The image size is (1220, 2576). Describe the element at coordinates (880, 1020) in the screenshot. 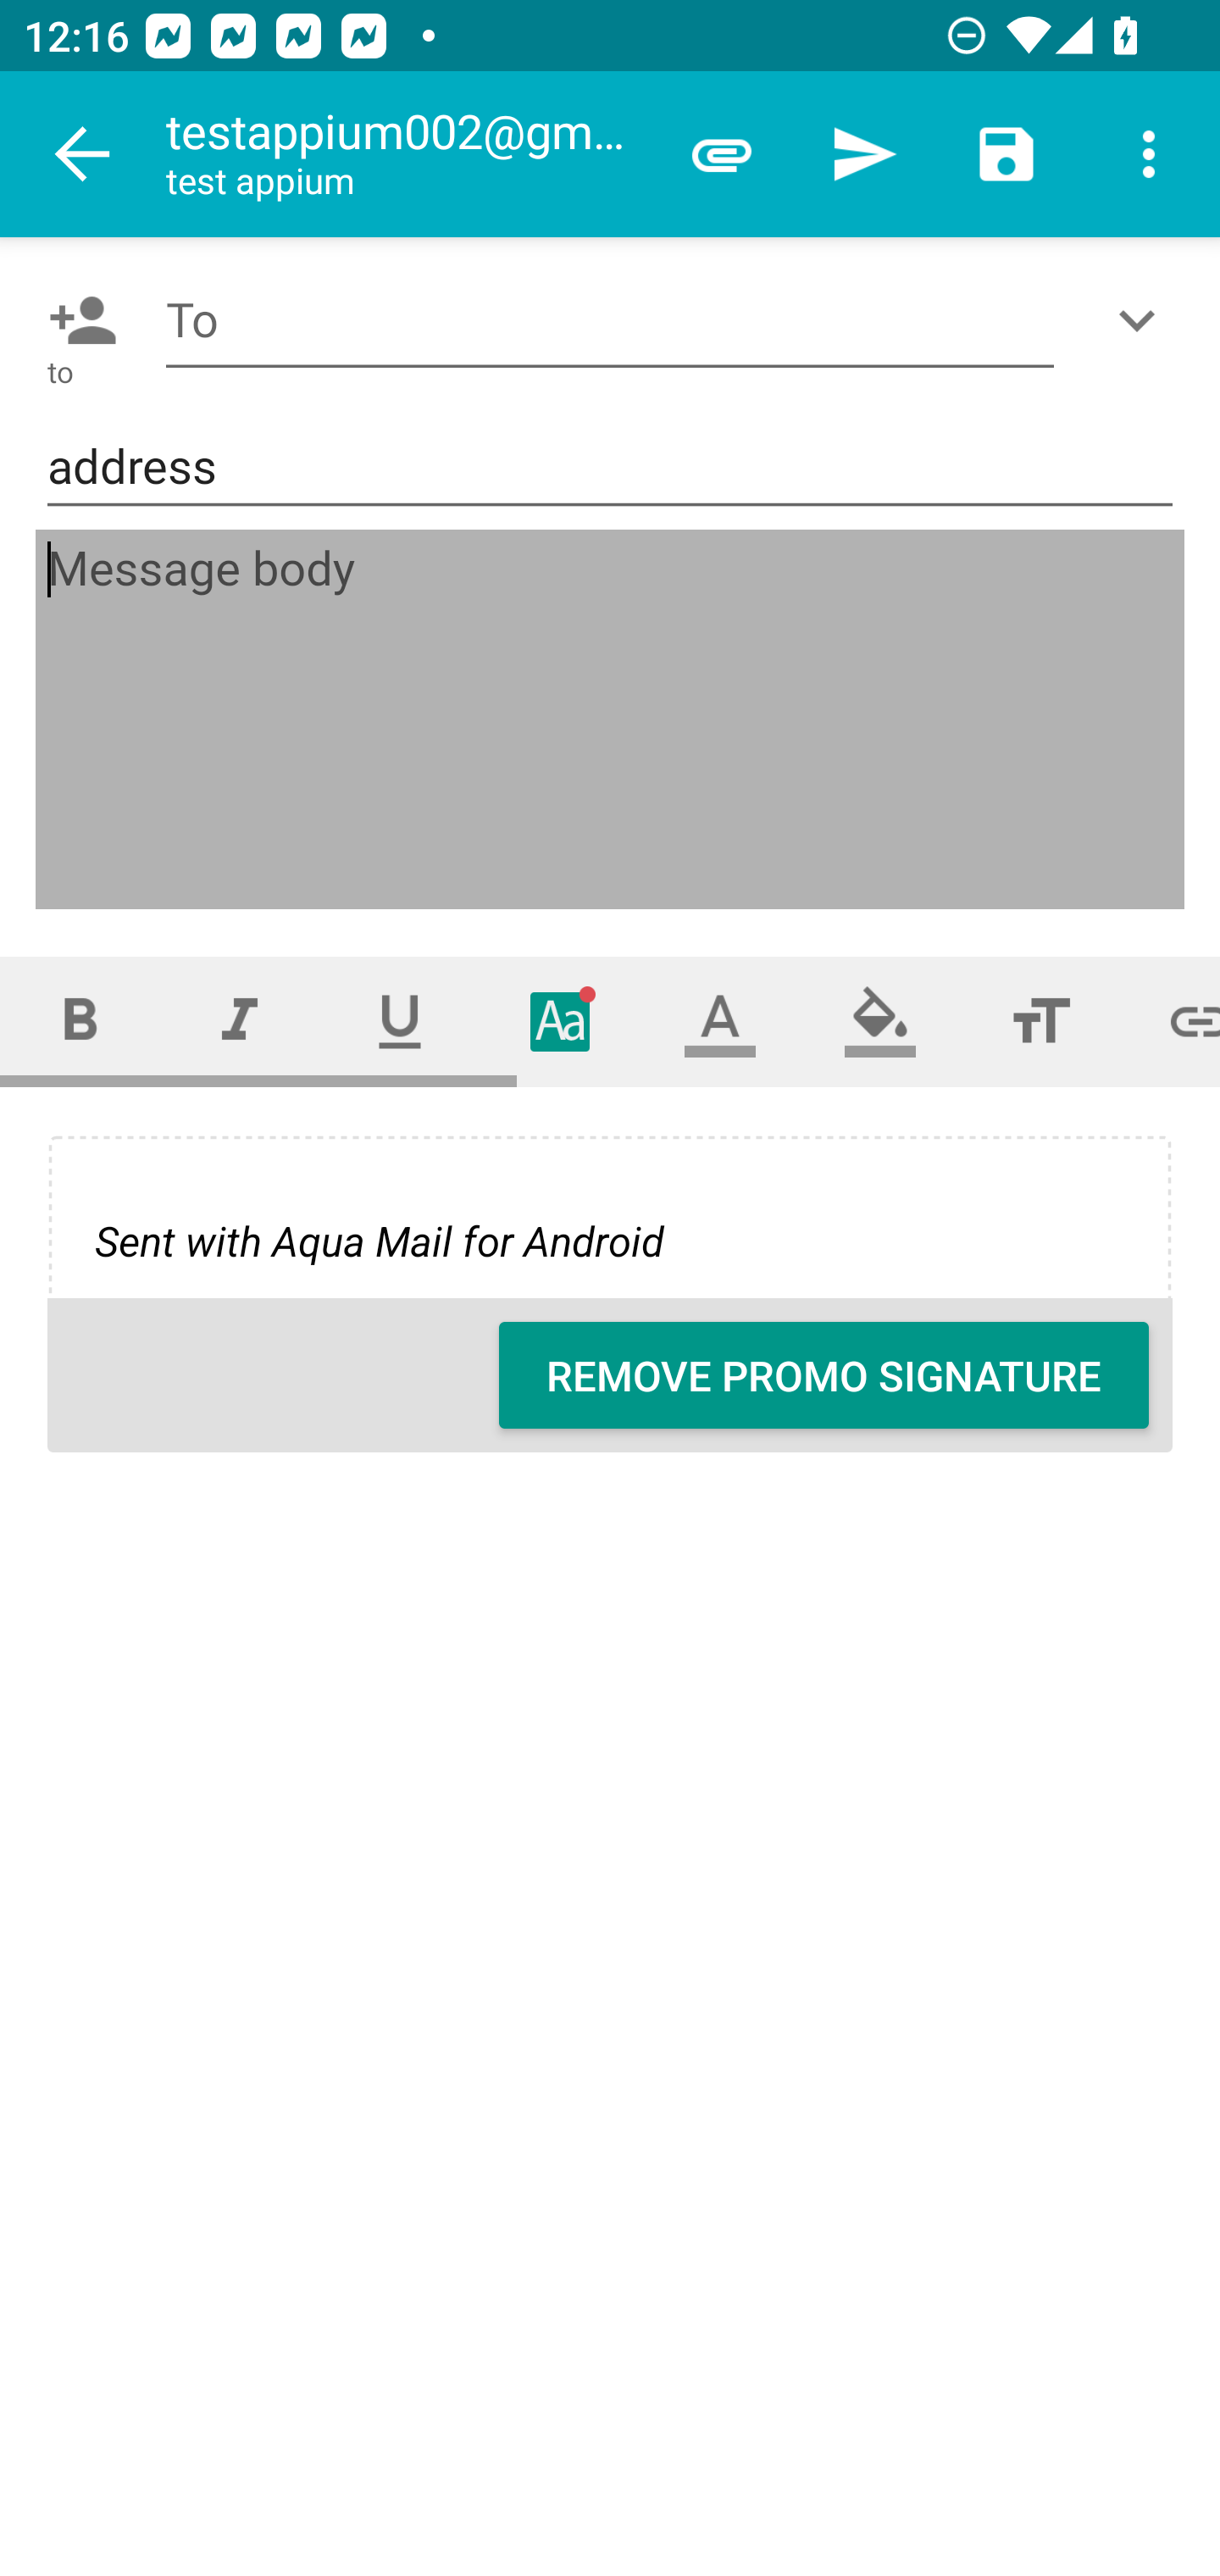

I see `Fill color` at that location.